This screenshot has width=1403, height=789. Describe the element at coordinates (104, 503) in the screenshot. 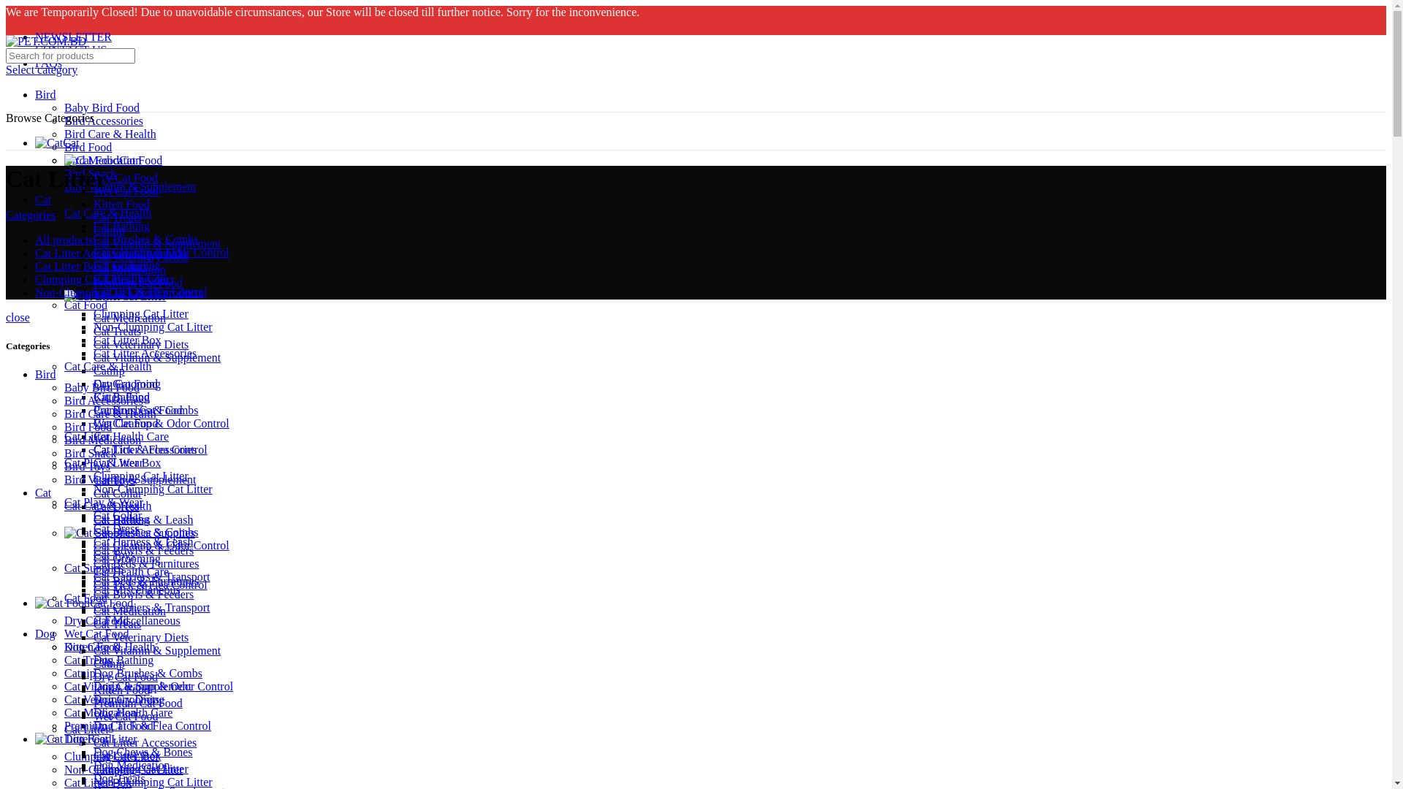

I see `Cat Play & Wear` at that location.